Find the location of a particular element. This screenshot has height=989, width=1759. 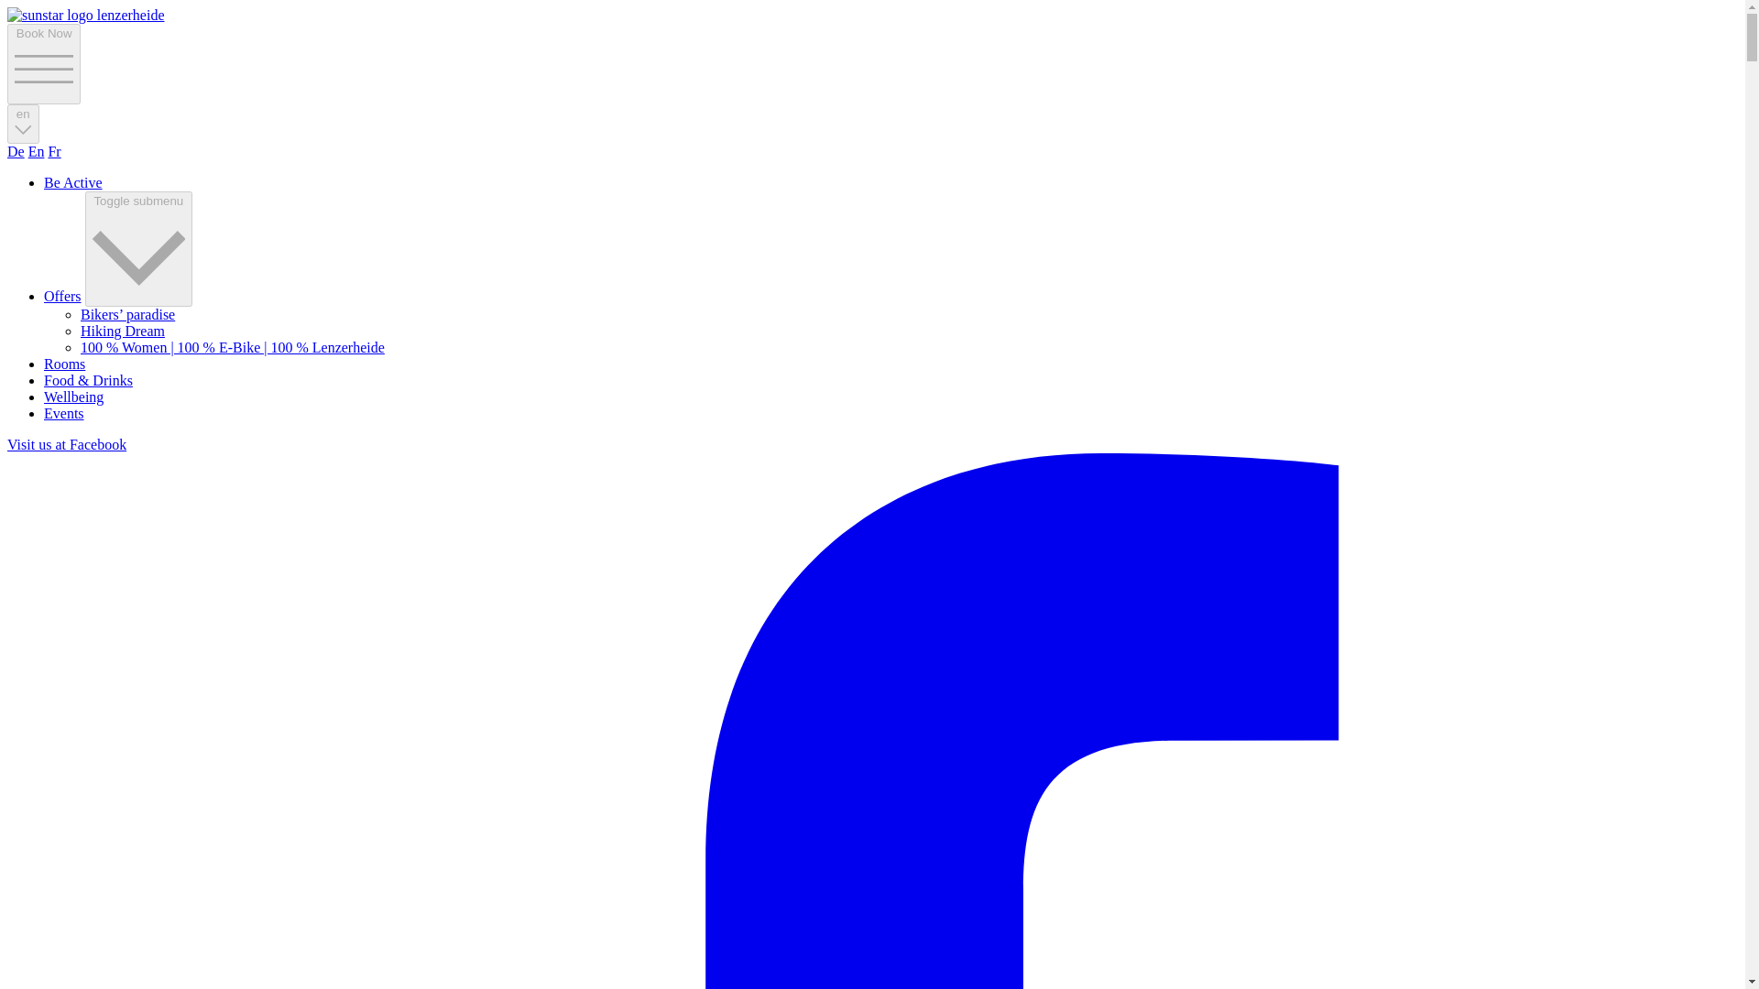

Wellbeing is located at coordinates (73, 396).